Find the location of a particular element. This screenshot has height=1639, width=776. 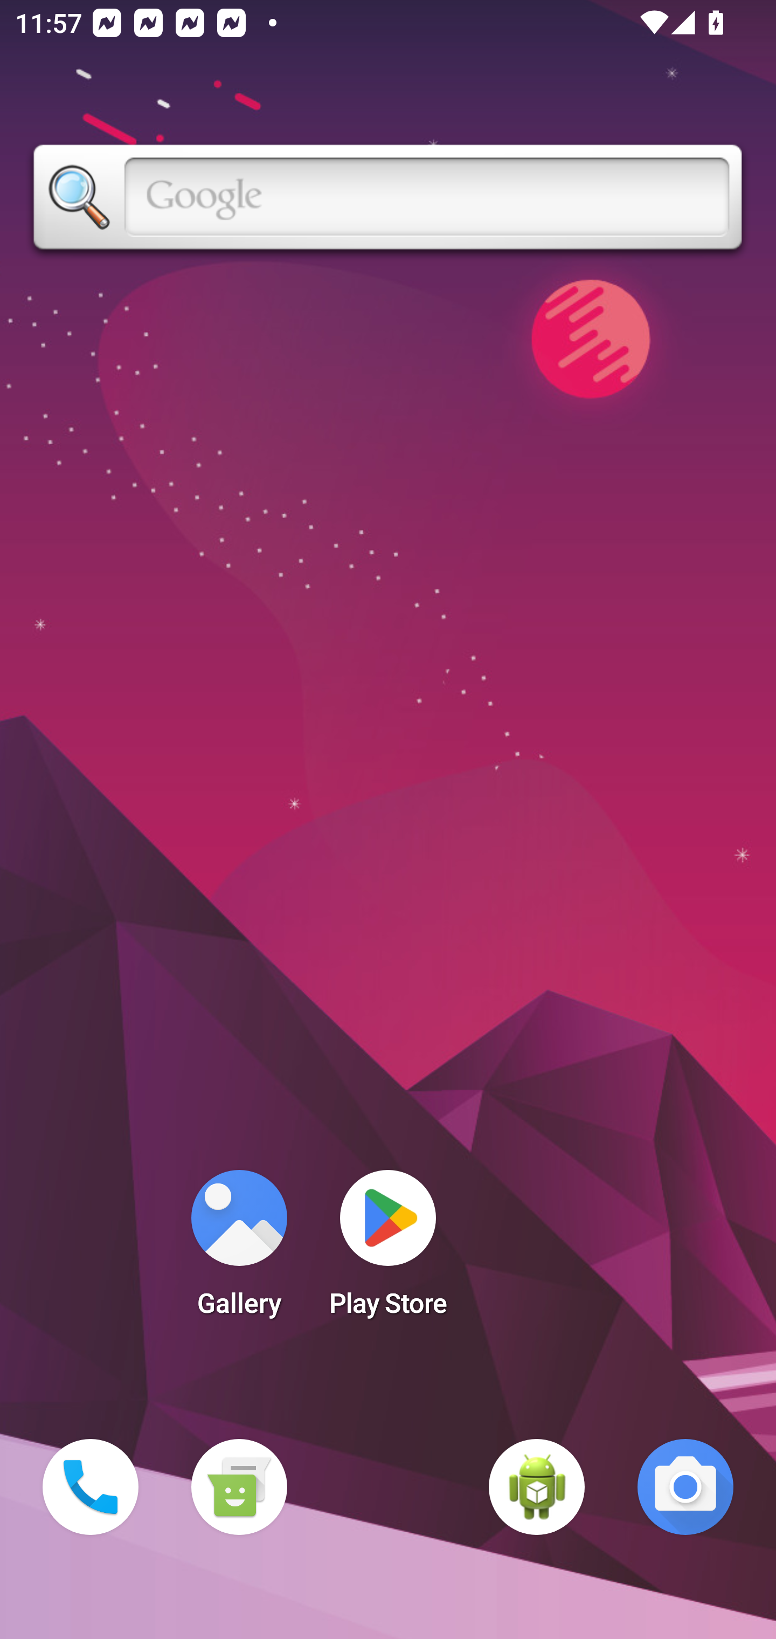

Camera is located at coordinates (685, 1487).